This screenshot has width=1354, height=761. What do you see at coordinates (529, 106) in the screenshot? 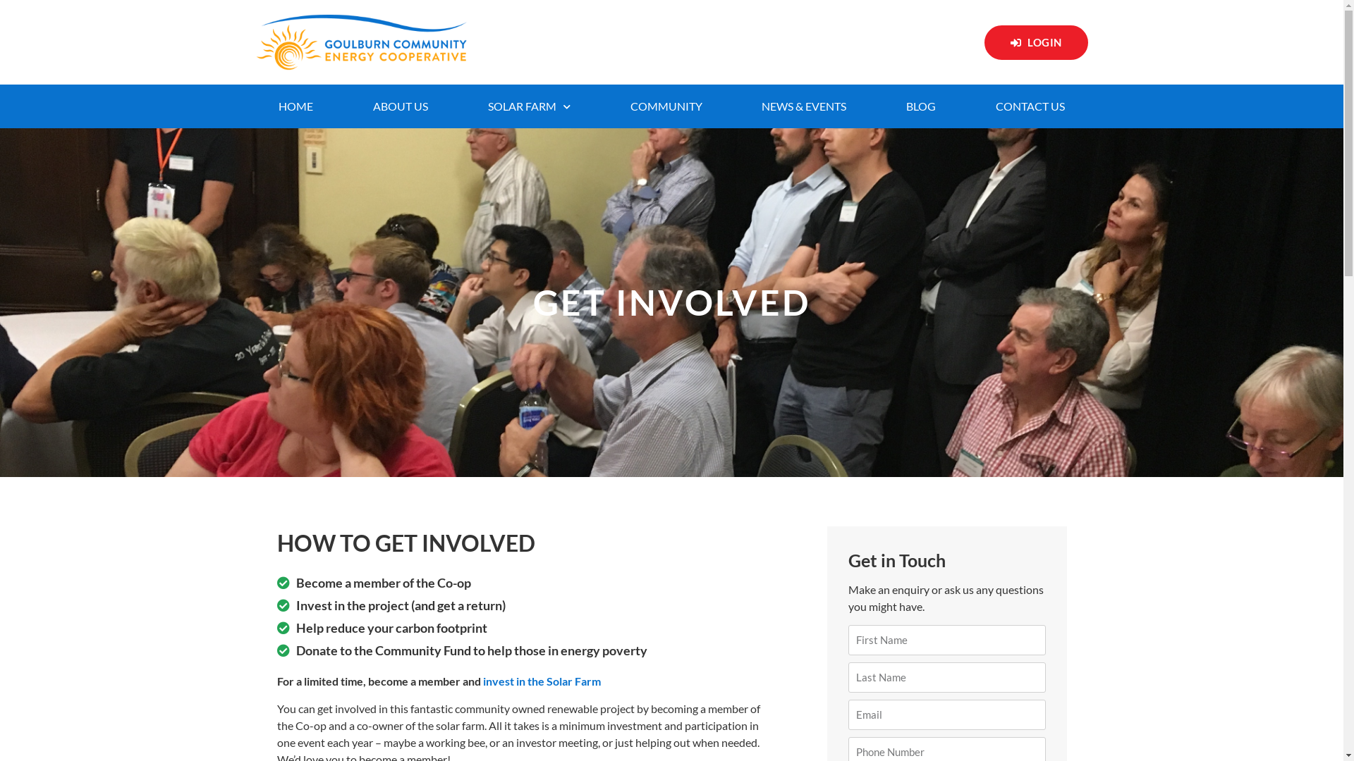
I see `SOLAR FARM` at bounding box center [529, 106].